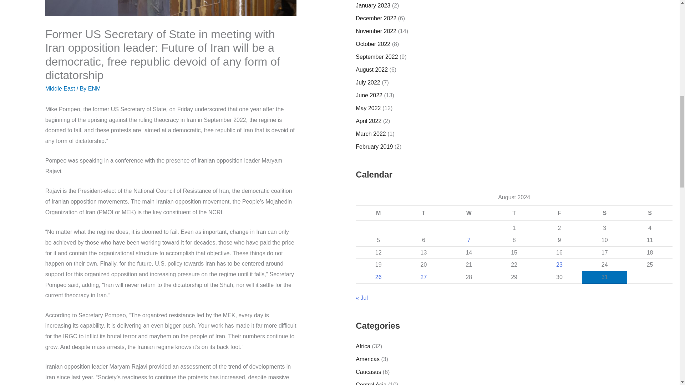 This screenshot has width=685, height=385. What do you see at coordinates (604, 213) in the screenshot?
I see `Saturday` at bounding box center [604, 213].